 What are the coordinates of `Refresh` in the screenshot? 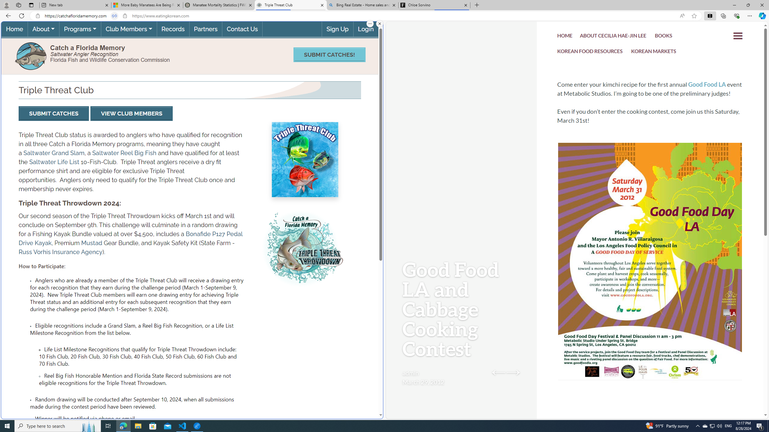 It's located at (22, 16).